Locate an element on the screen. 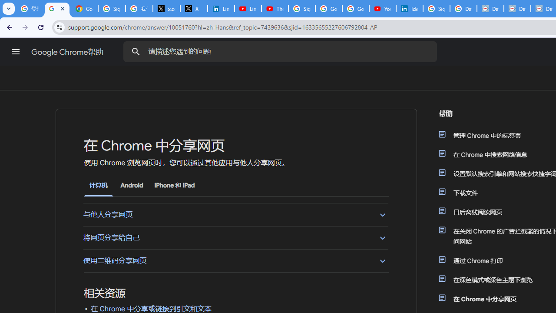  Sign in - Google Accounts is located at coordinates (112, 9).